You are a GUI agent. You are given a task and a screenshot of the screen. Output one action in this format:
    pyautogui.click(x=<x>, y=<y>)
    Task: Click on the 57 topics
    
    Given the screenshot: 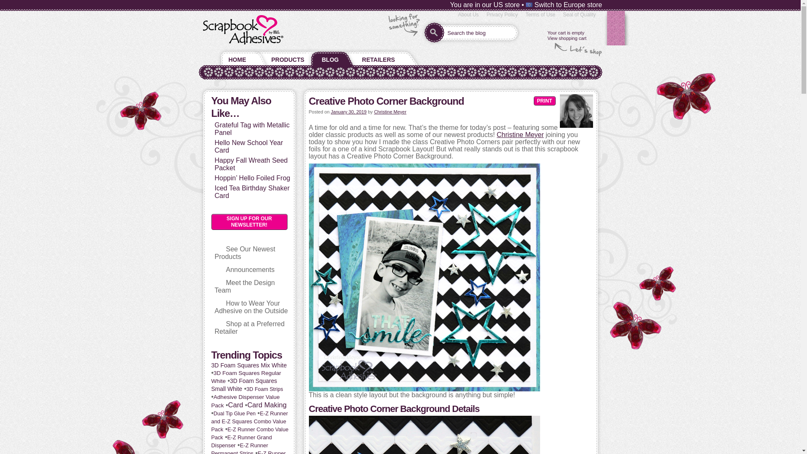 What is the action you would take?
    pyautogui.click(x=236, y=404)
    